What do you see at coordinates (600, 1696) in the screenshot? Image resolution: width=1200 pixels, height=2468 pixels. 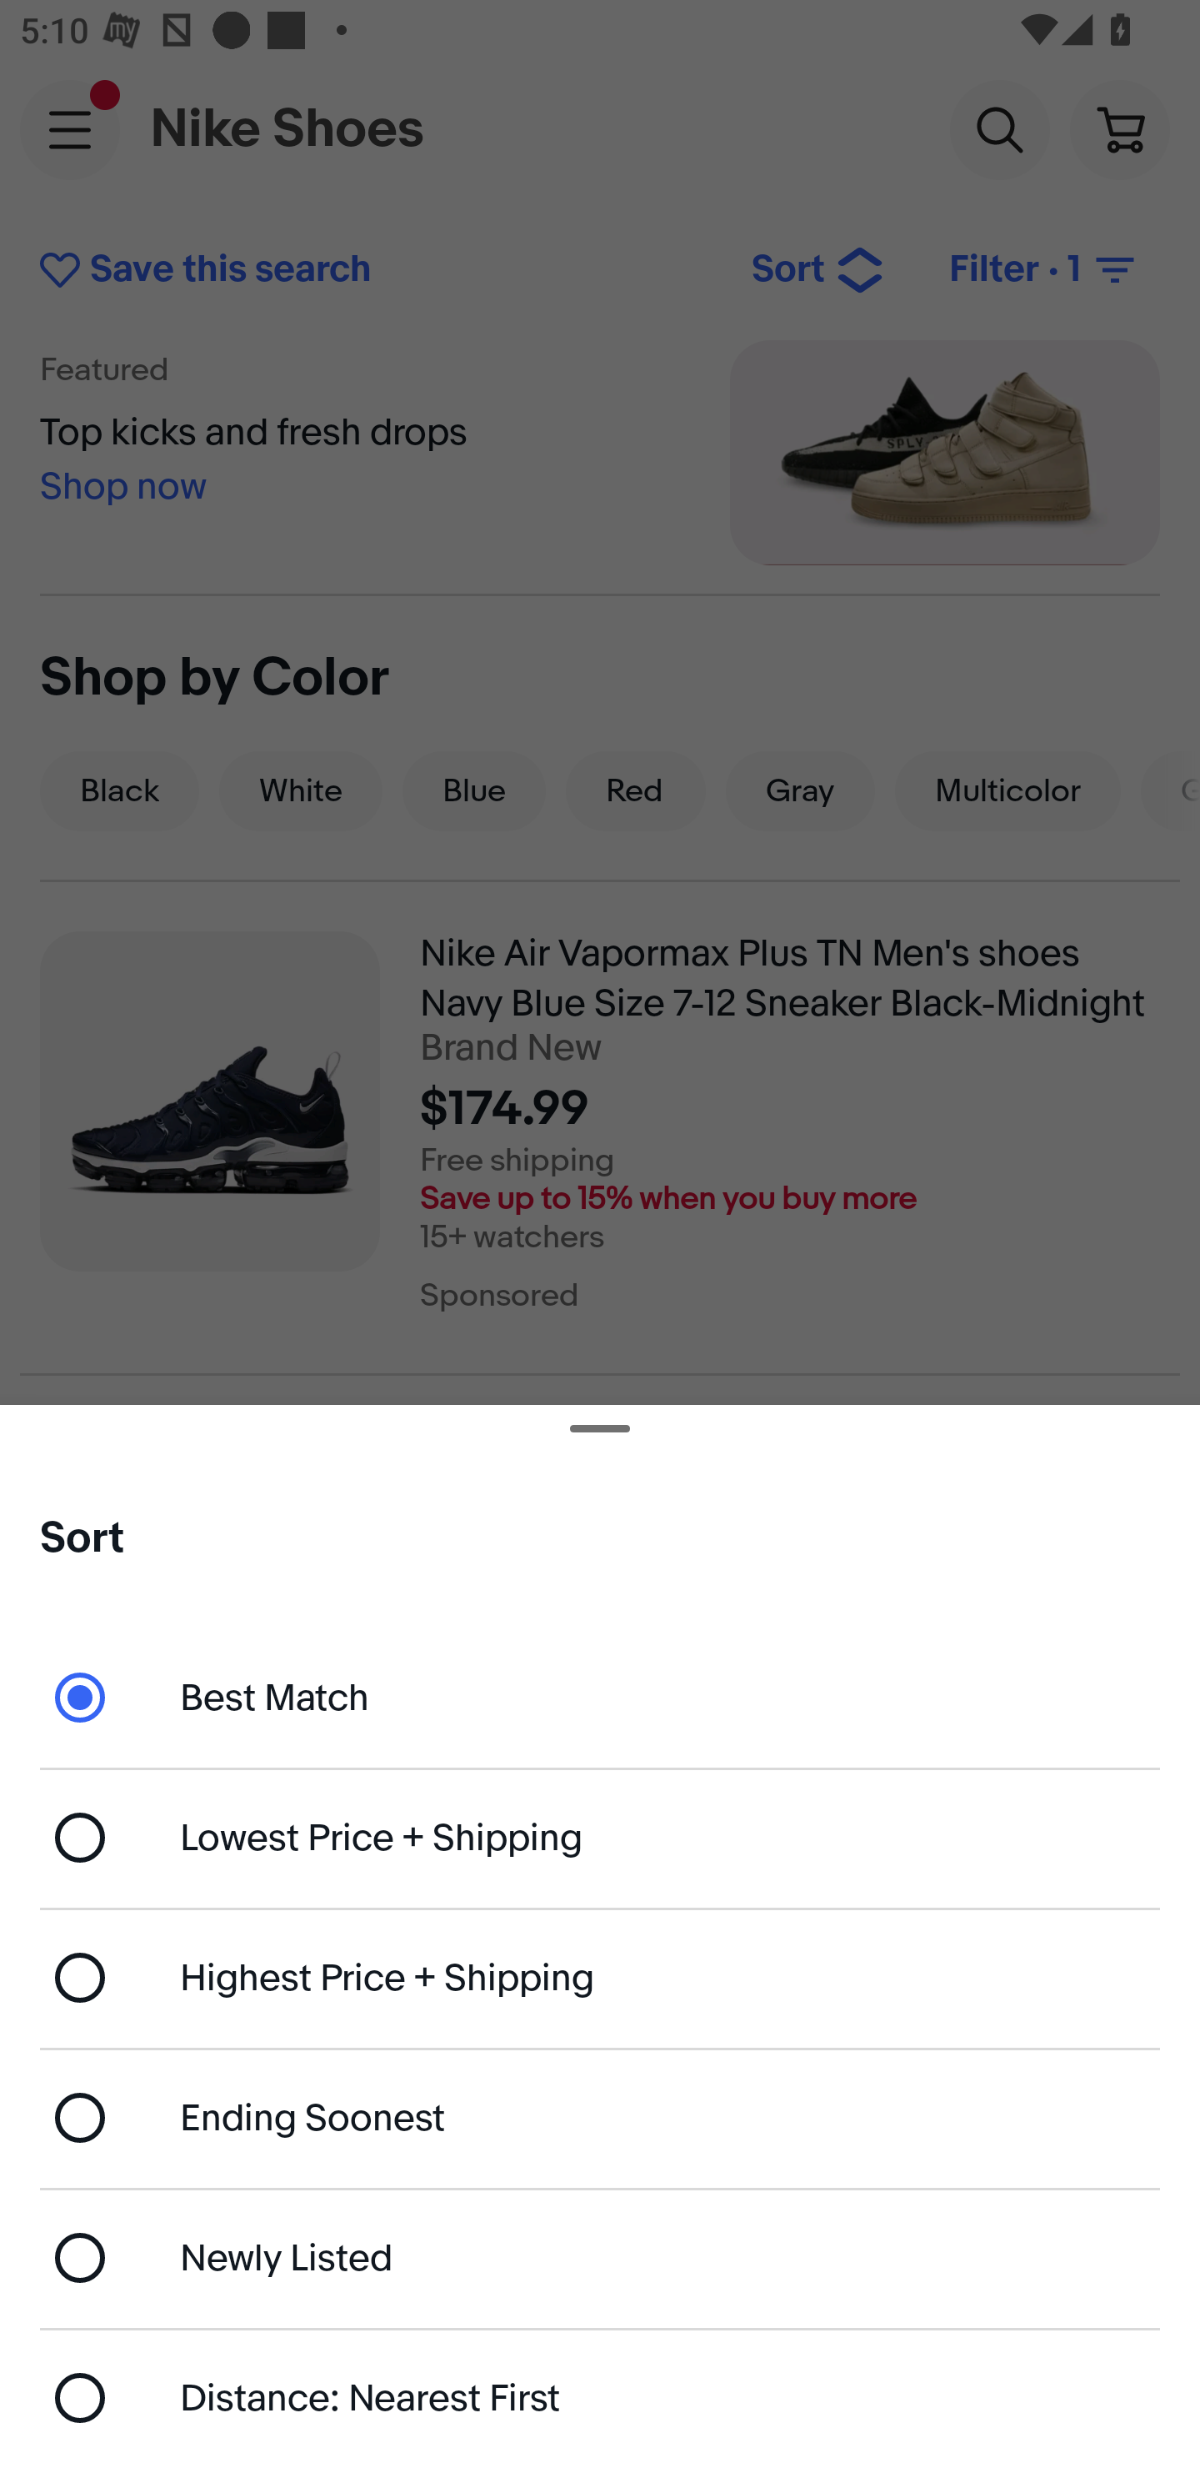 I see `Best Match - currently selected Best Match` at bounding box center [600, 1696].